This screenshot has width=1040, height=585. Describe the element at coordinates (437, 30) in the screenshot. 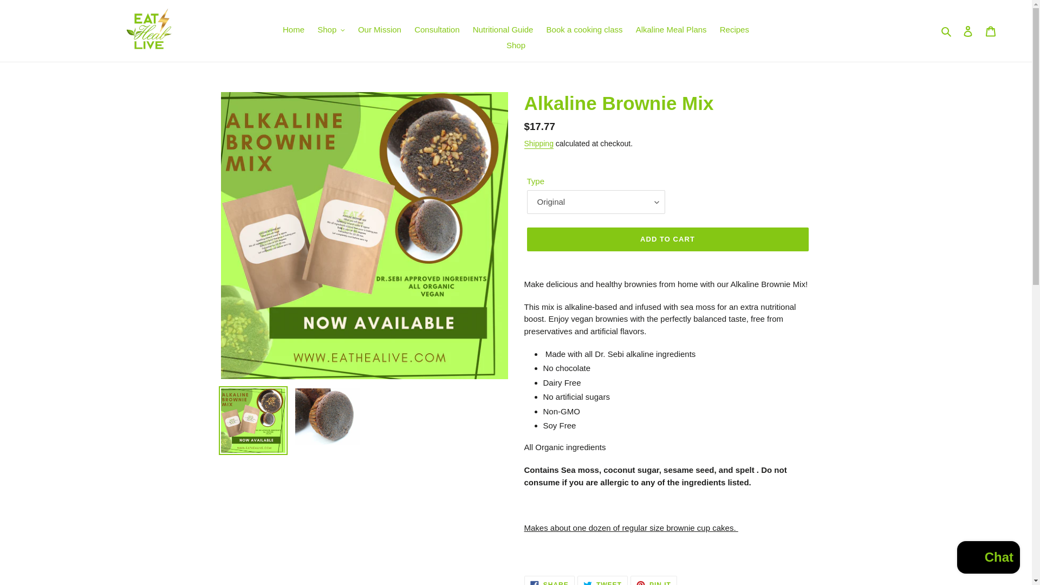

I see `Consultation` at that location.